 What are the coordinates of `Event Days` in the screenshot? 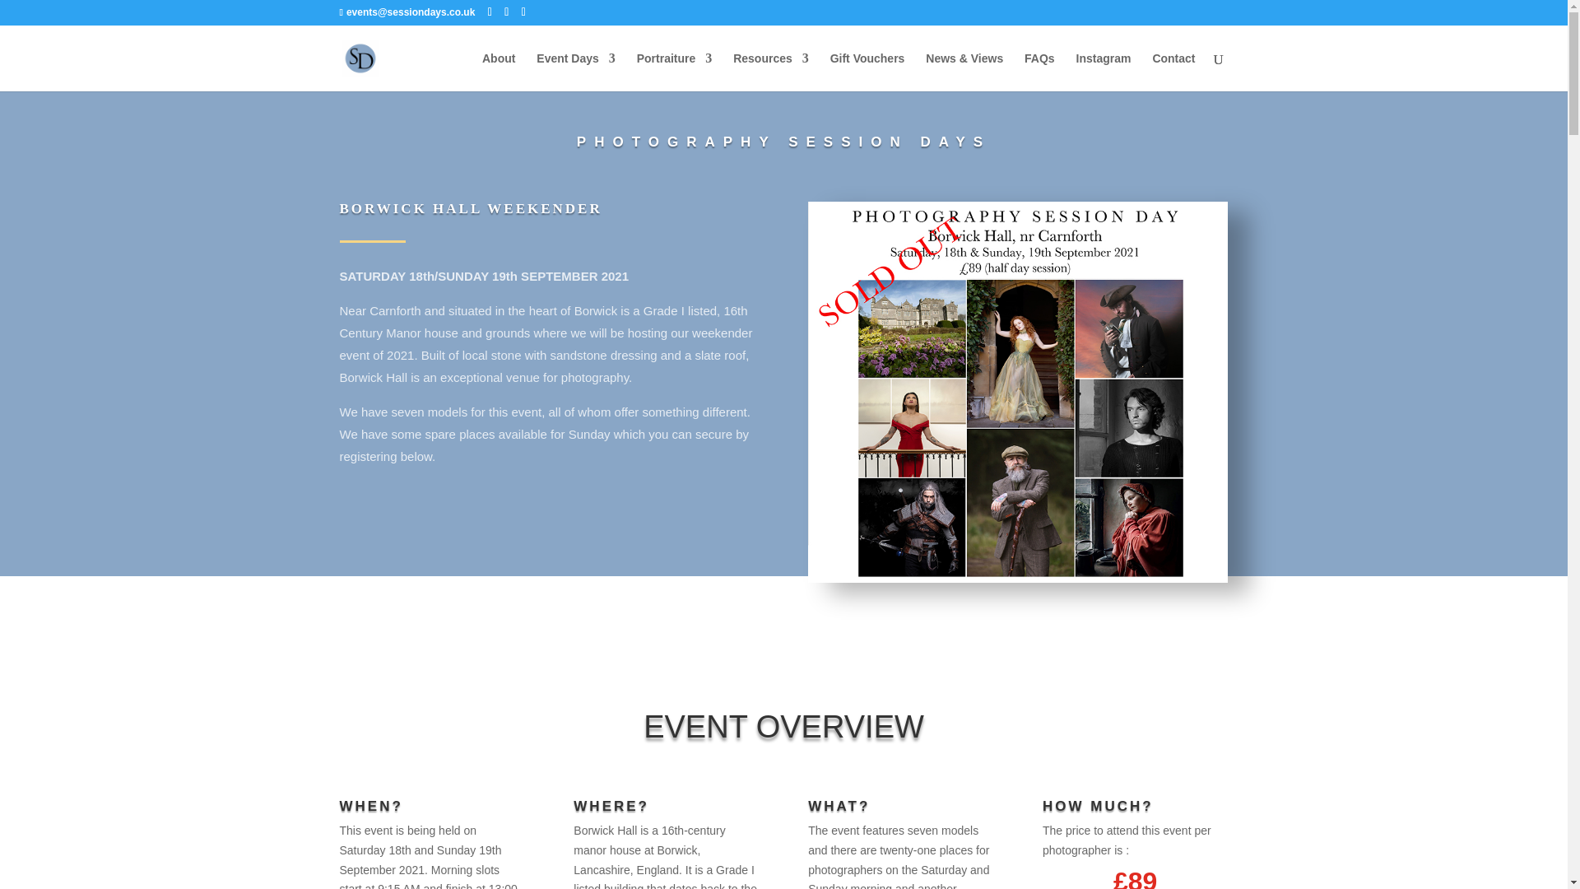 It's located at (575, 72).